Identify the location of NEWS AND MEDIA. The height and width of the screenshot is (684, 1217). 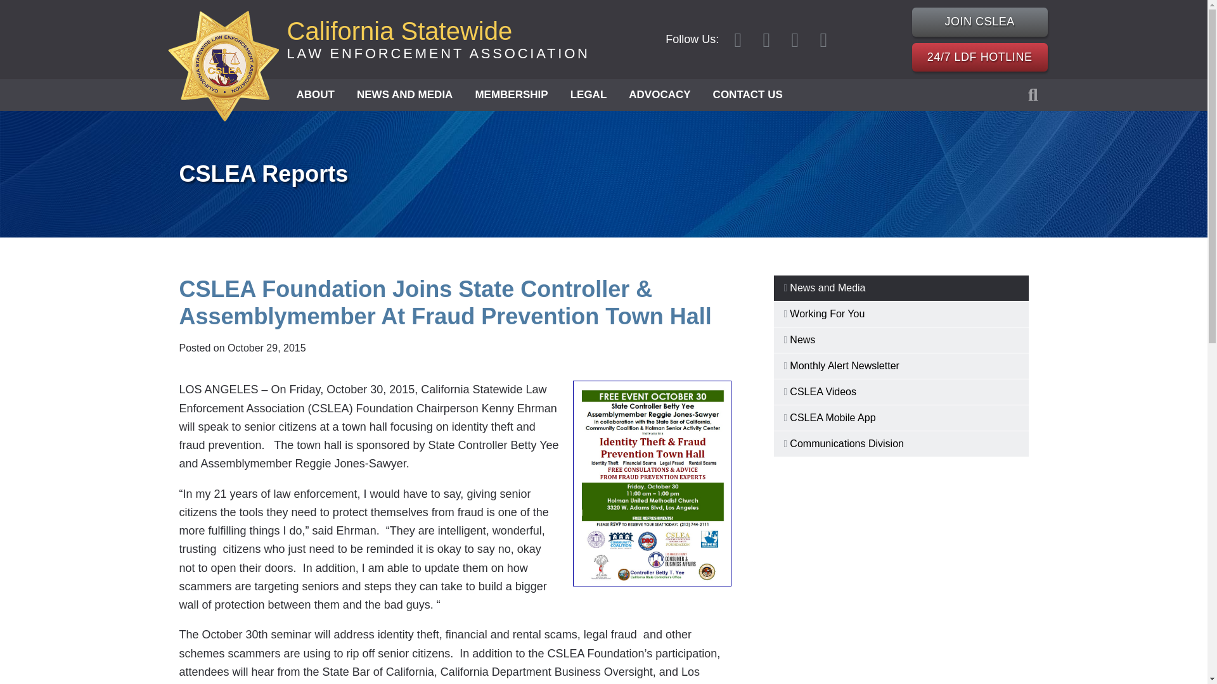
(437, 39).